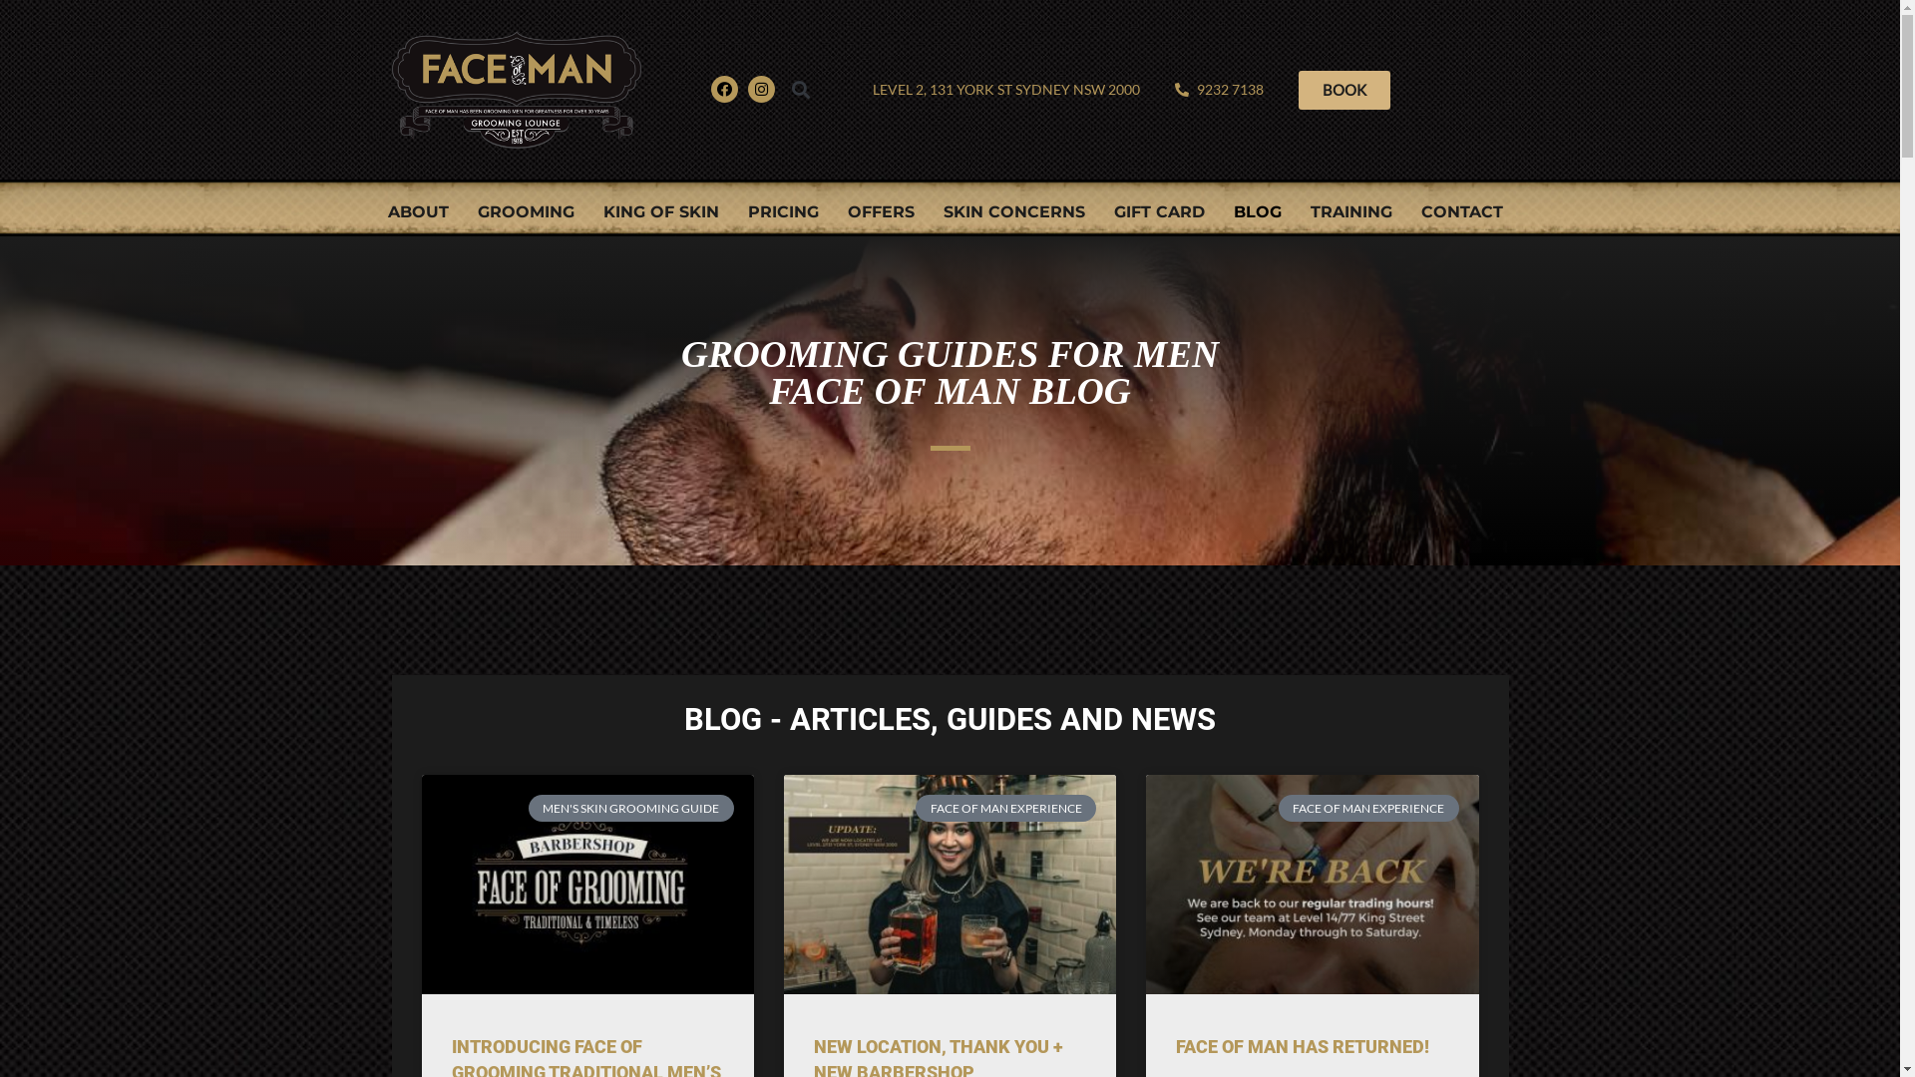  Describe the element at coordinates (1461, 212) in the screenshot. I see `CONTACT` at that location.